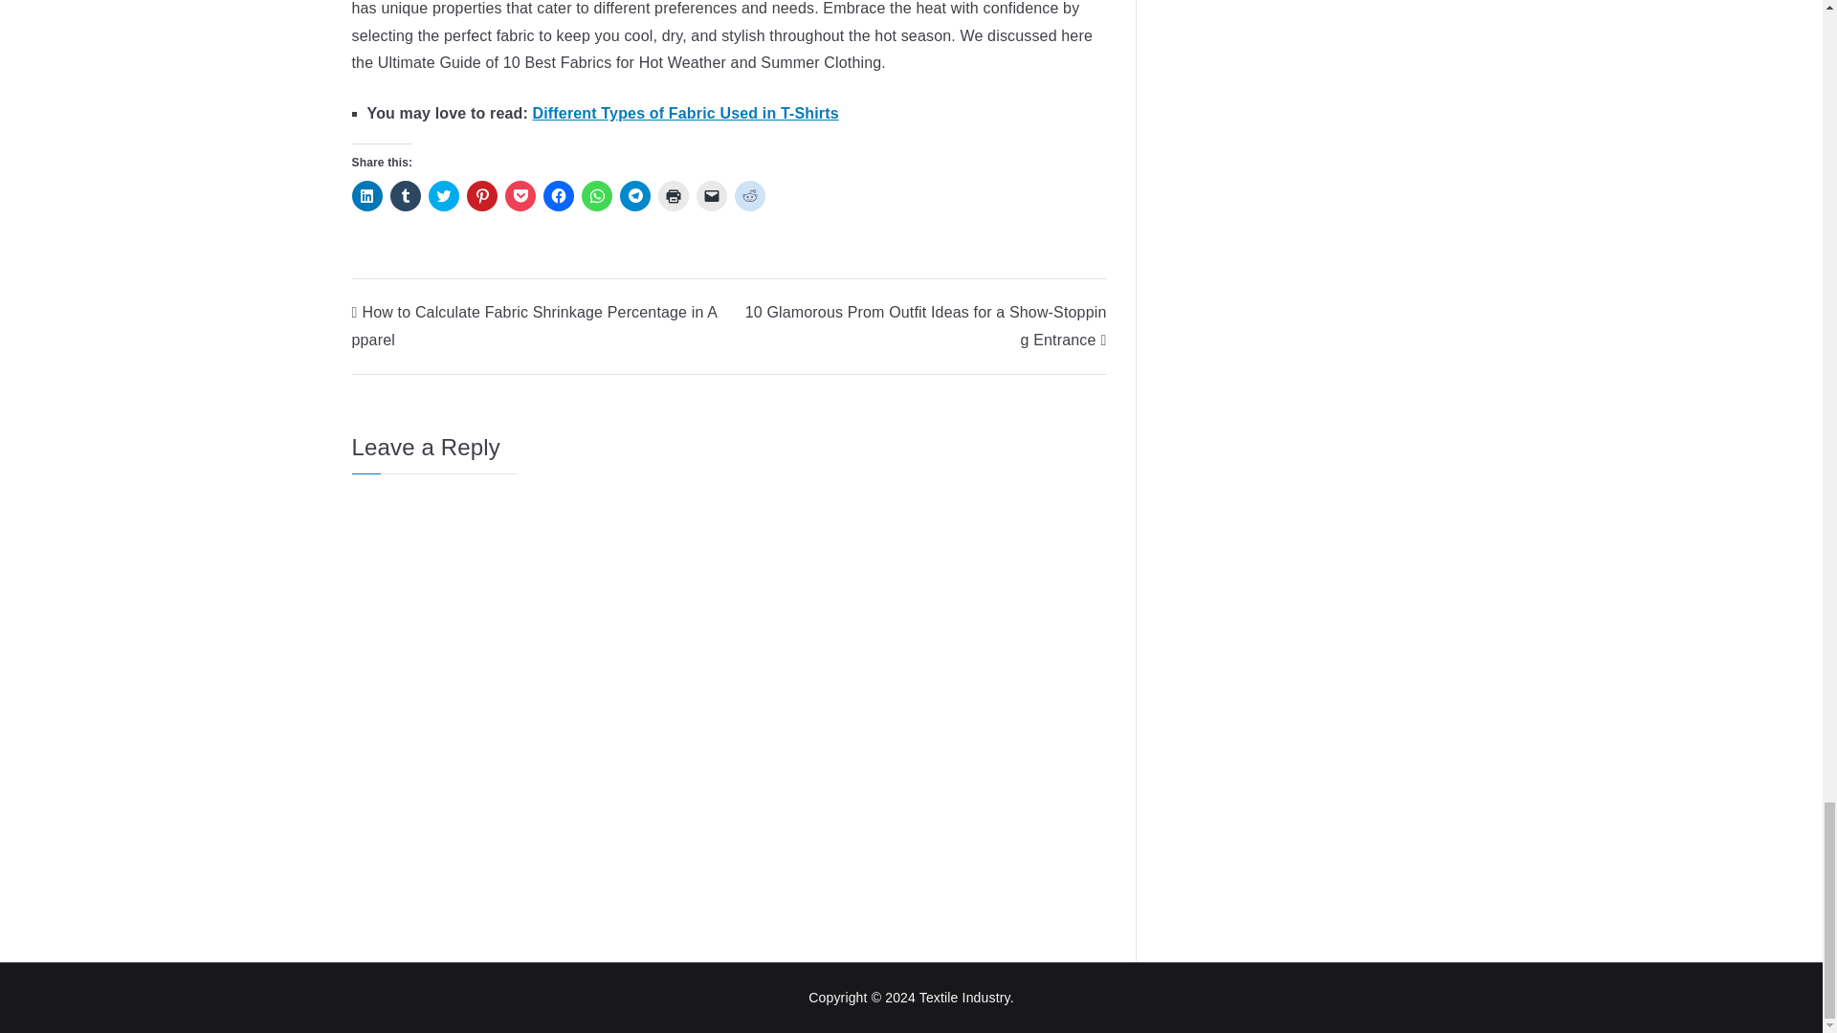 Image resolution: width=1837 pixels, height=1033 pixels. I want to click on Click to share on Twitter, so click(444, 196).